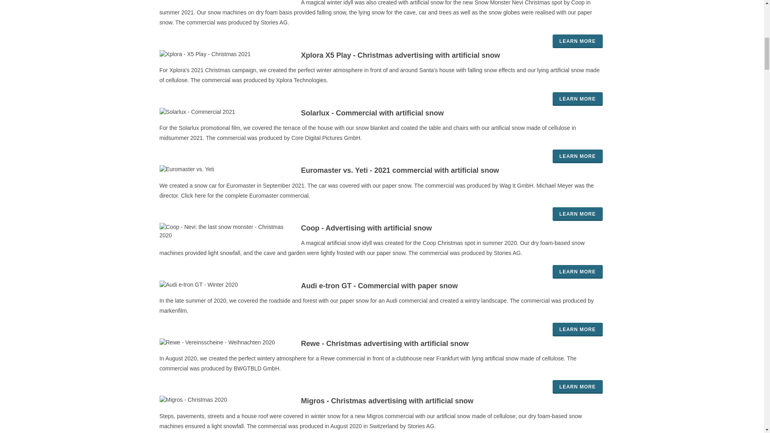 This screenshot has height=433, width=770. Describe the element at coordinates (382, 55) in the screenshot. I see `Xplora - X5 Play - Christmas 2021` at that location.